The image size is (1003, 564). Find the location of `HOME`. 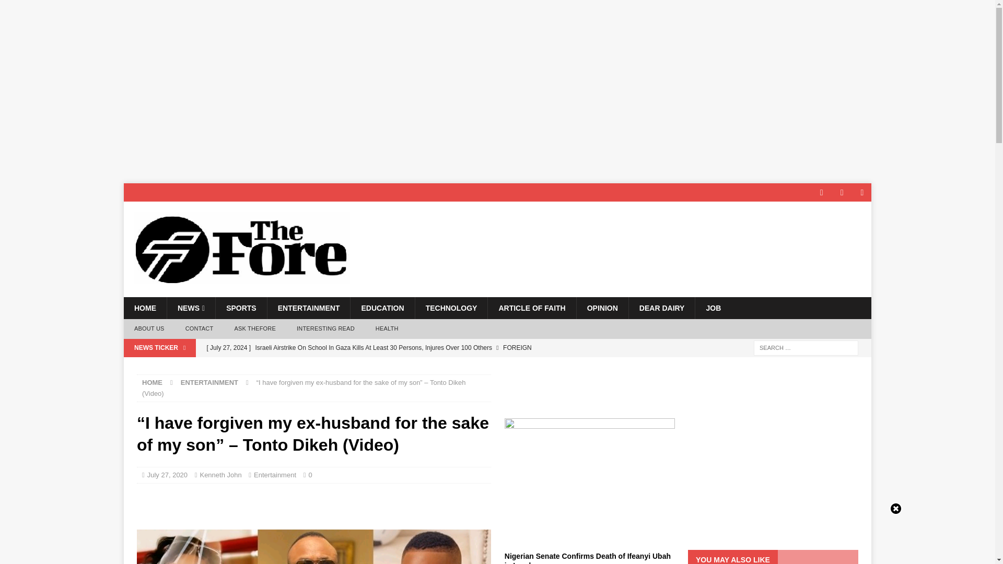

HOME is located at coordinates (145, 308).